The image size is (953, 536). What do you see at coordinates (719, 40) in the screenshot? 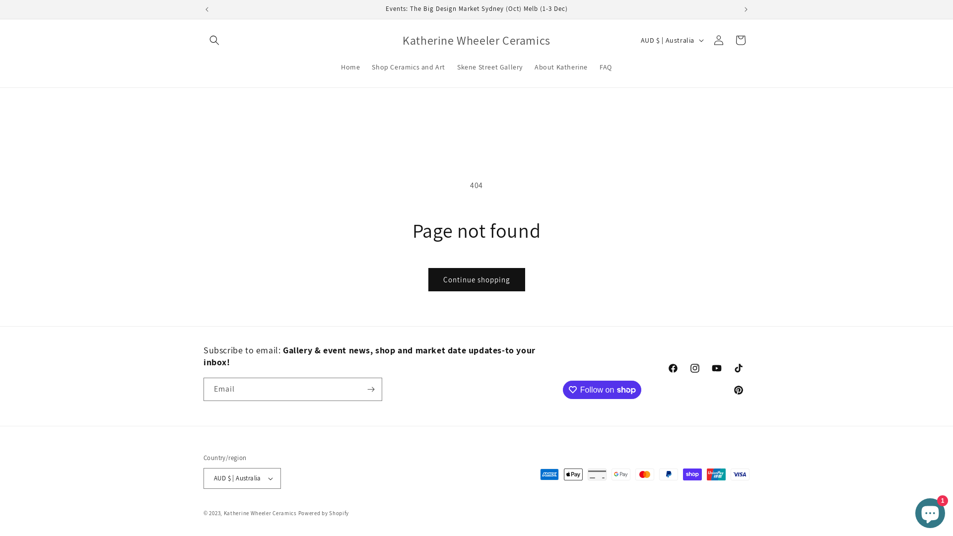
I see `Log in` at bounding box center [719, 40].